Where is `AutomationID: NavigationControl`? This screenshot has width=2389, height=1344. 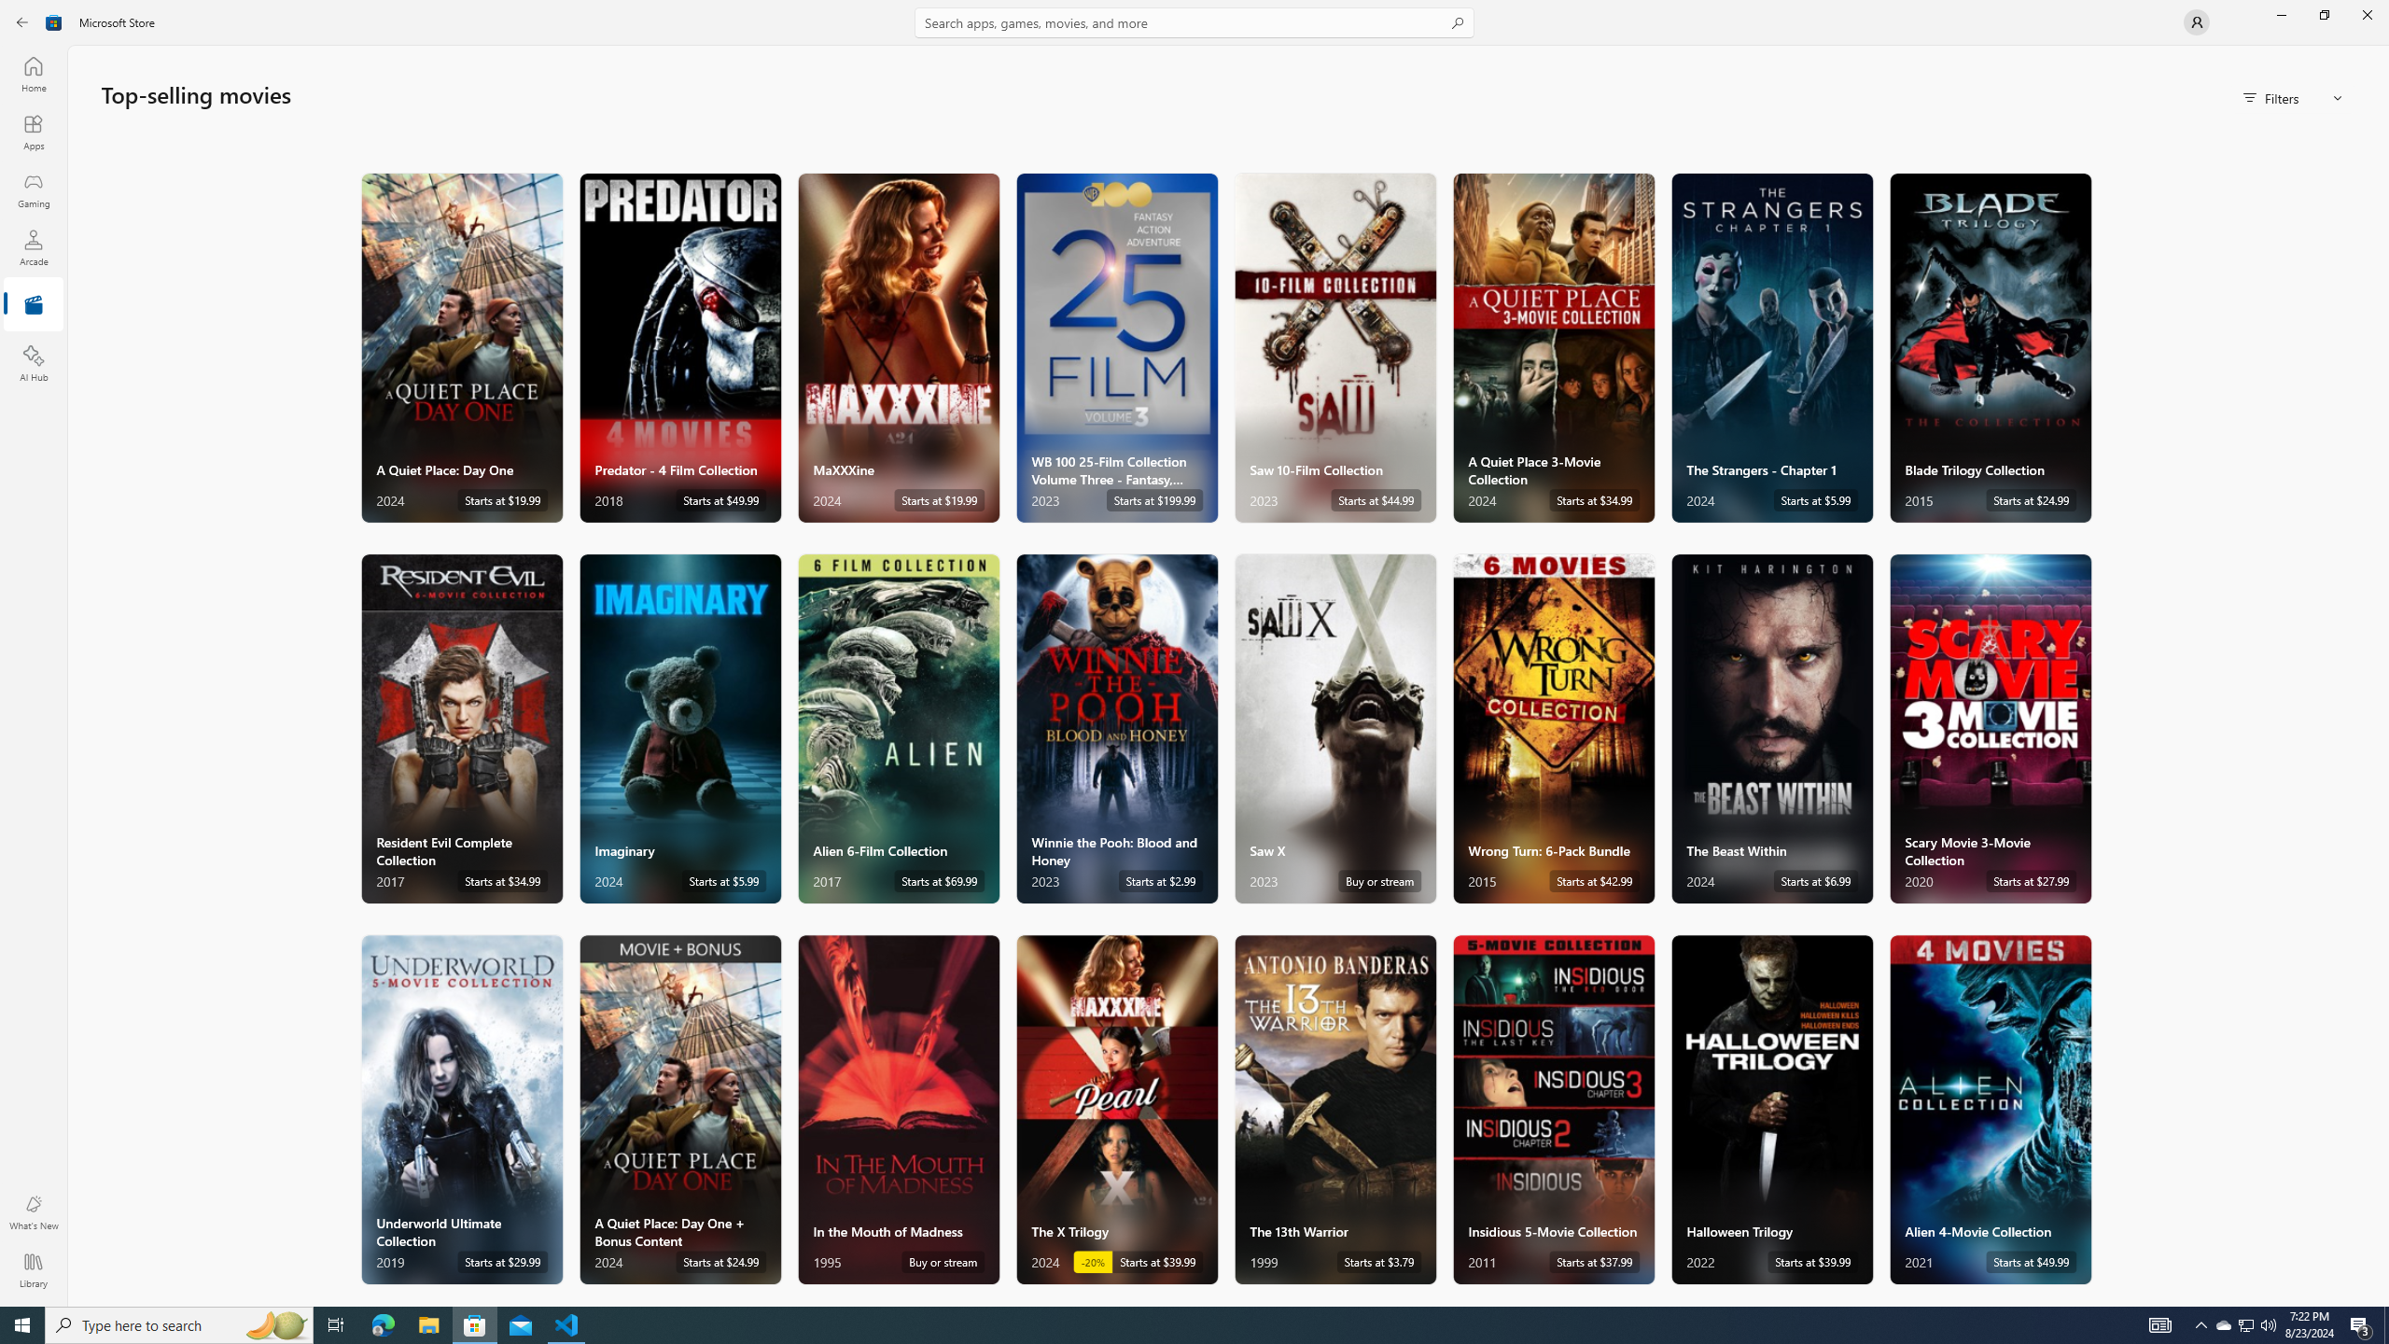 AutomationID: NavigationControl is located at coordinates (1194, 653).